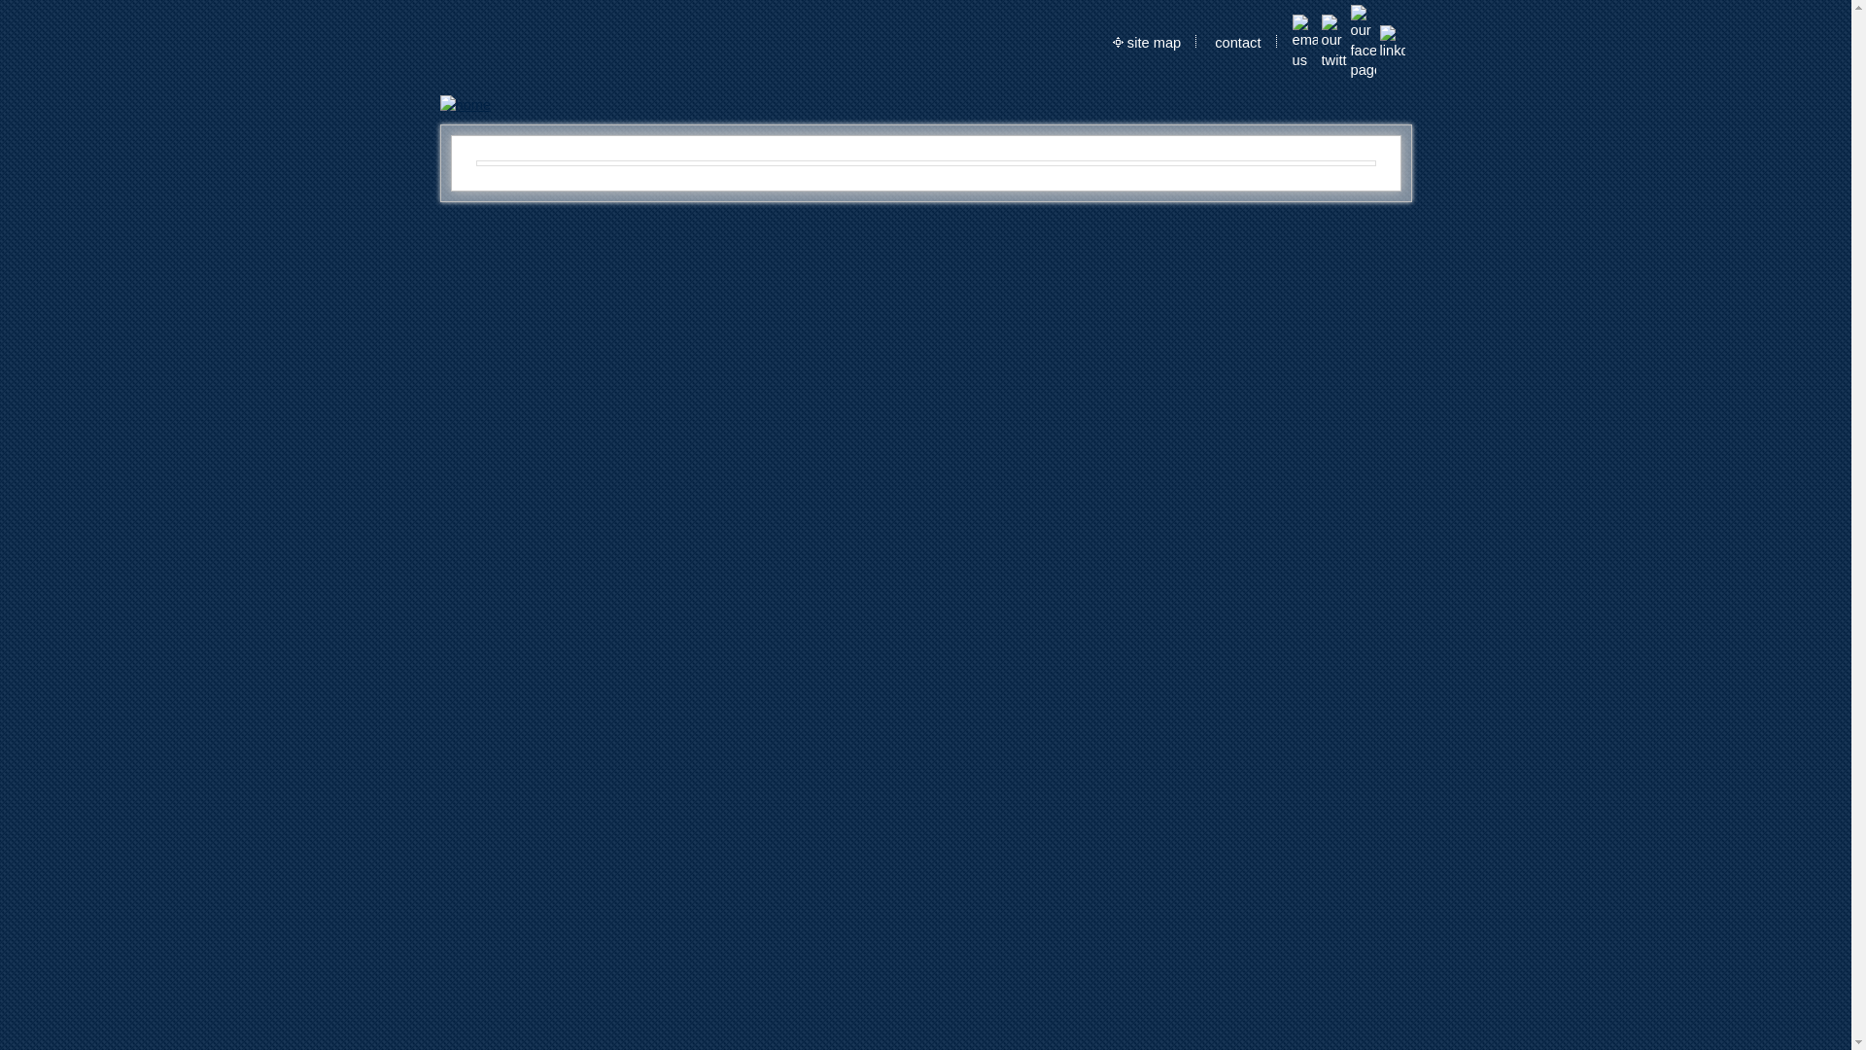  I want to click on site map, so click(1155, 43).